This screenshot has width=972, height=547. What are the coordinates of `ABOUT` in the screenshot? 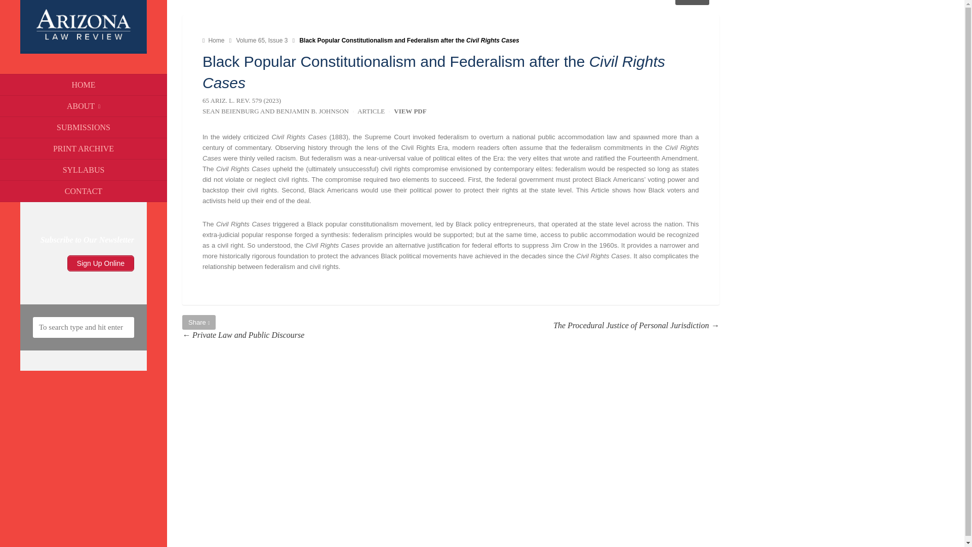 It's located at (84, 106).